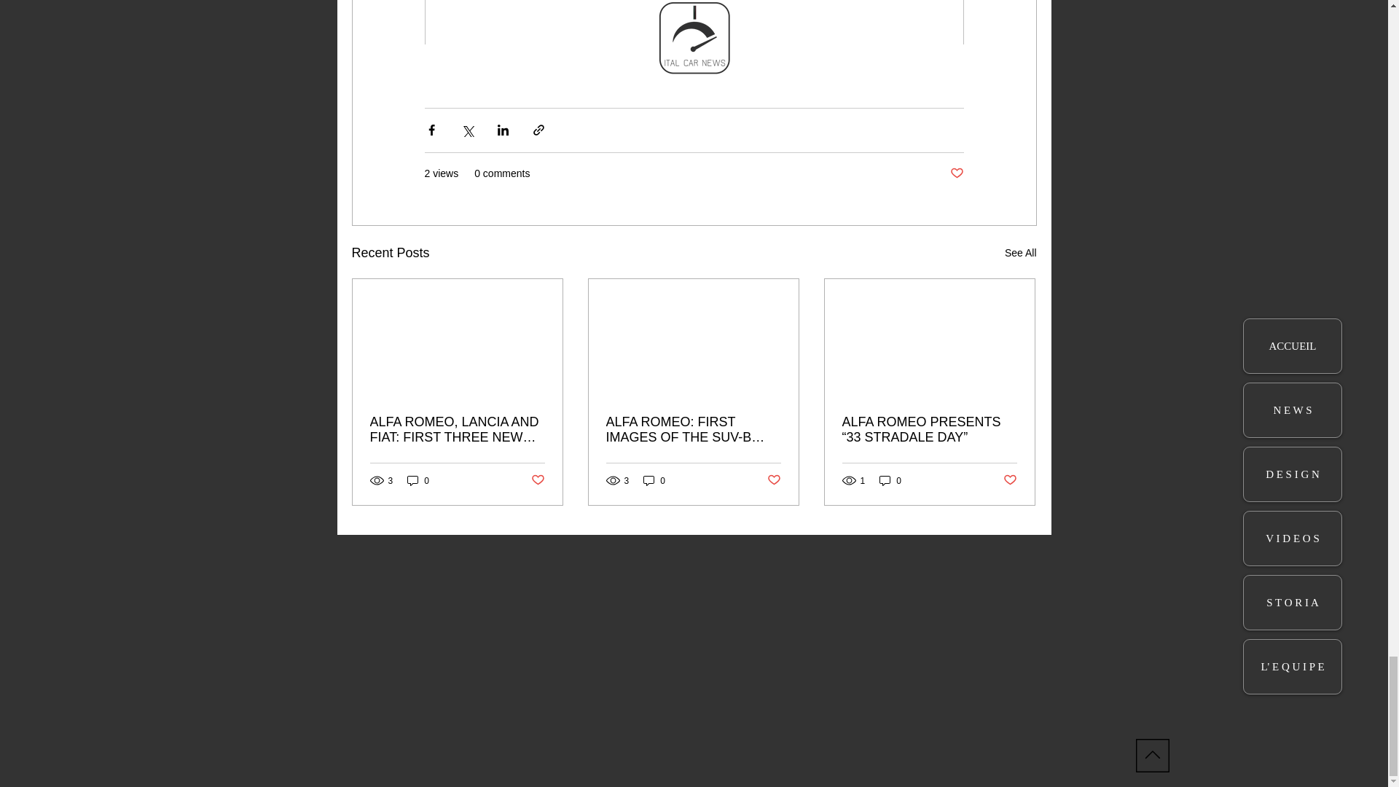 The width and height of the screenshot is (1399, 787). What do you see at coordinates (1020, 252) in the screenshot?
I see `See All` at bounding box center [1020, 252].